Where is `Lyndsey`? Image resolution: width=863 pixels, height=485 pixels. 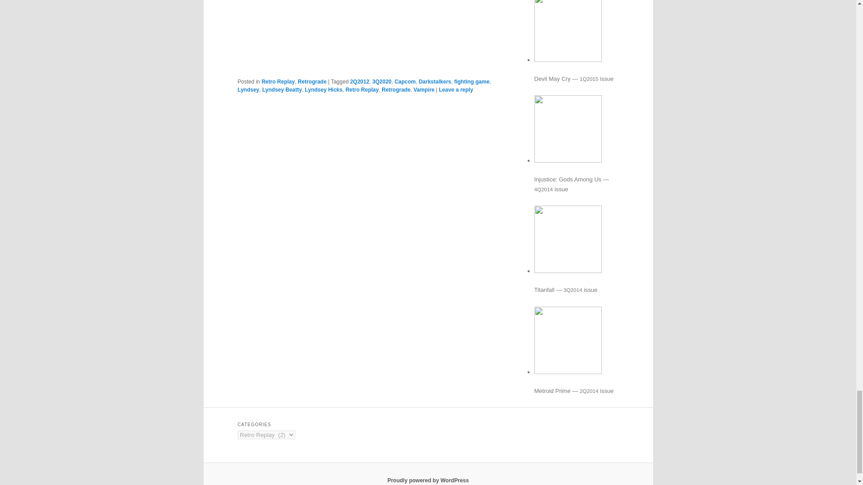
Lyndsey is located at coordinates (248, 90).